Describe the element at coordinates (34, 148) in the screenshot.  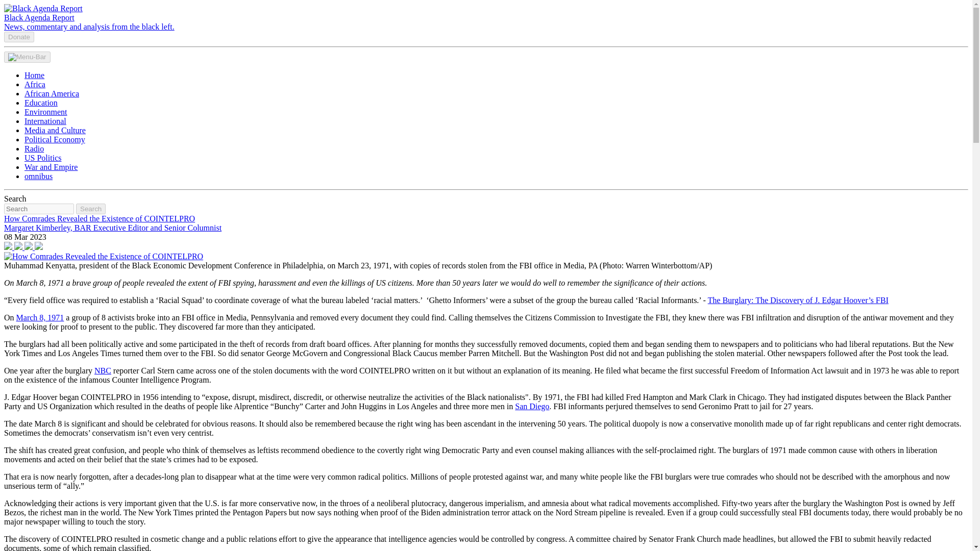
I see `Radio` at that location.